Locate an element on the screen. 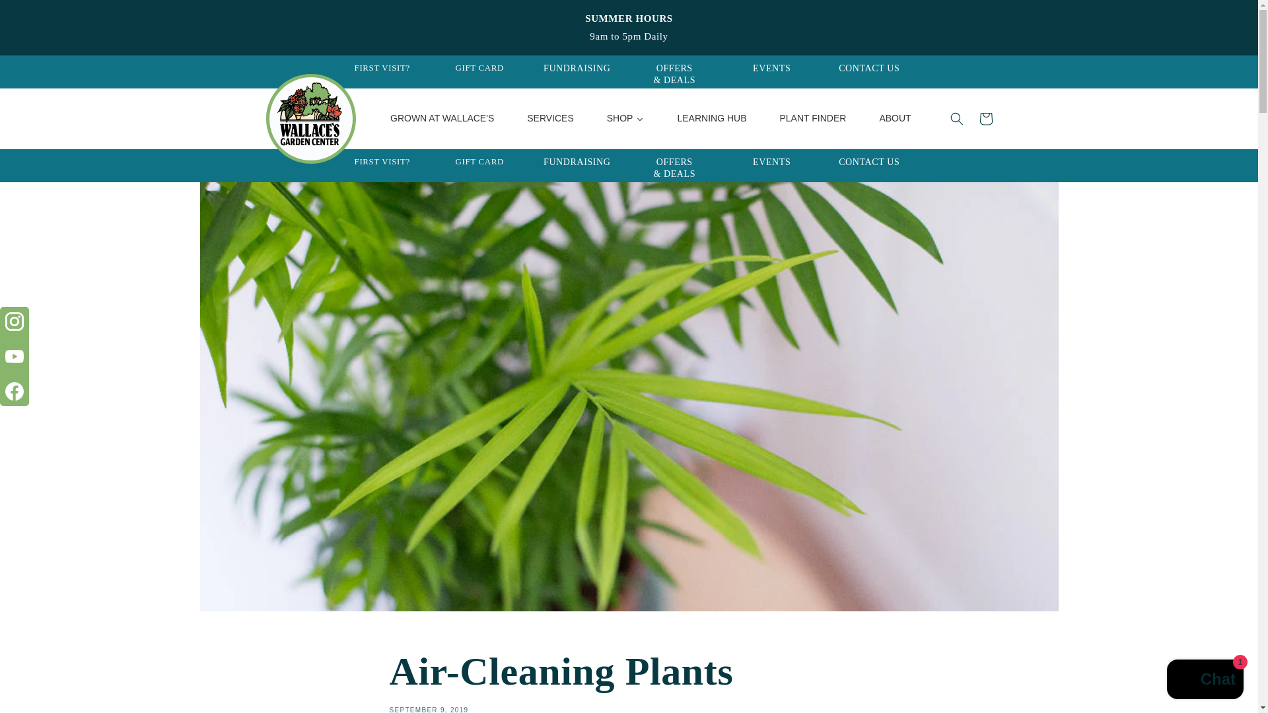 This screenshot has height=713, width=1268. SERVICES is located at coordinates (551, 118).